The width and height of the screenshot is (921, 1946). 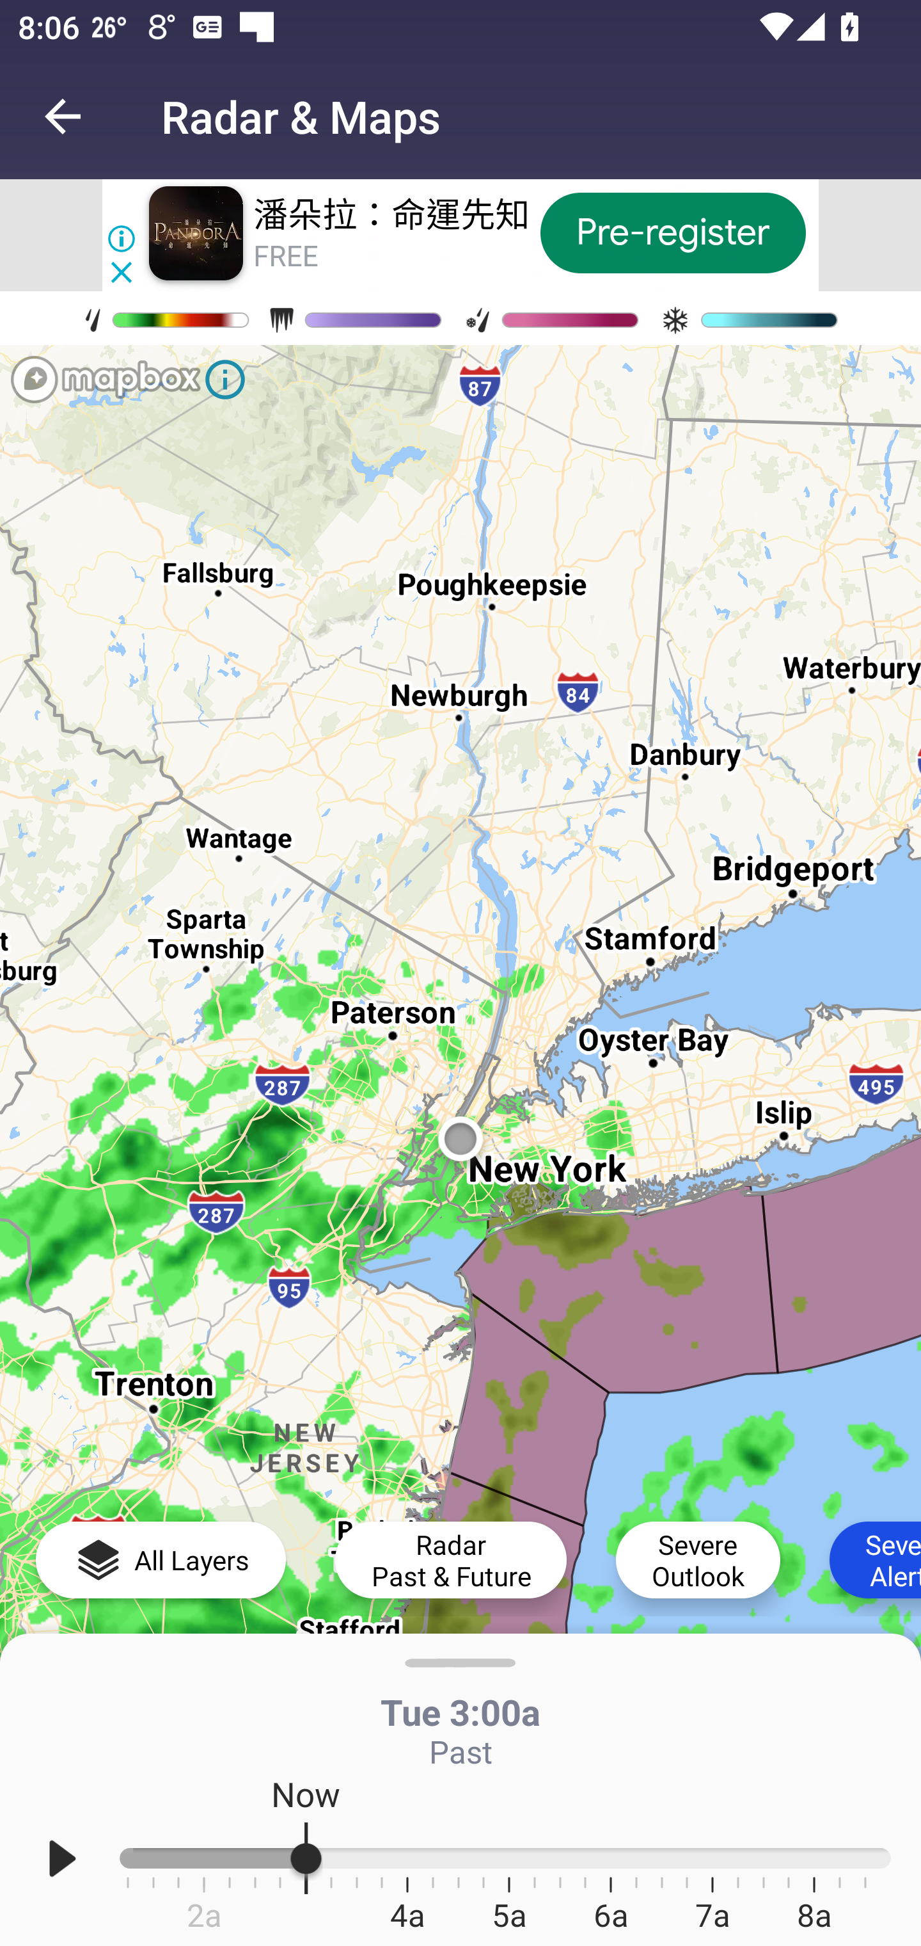 What do you see at coordinates (673, 232) in the screenshot?
I see `Pre-register` at bounding box center [673, 232].